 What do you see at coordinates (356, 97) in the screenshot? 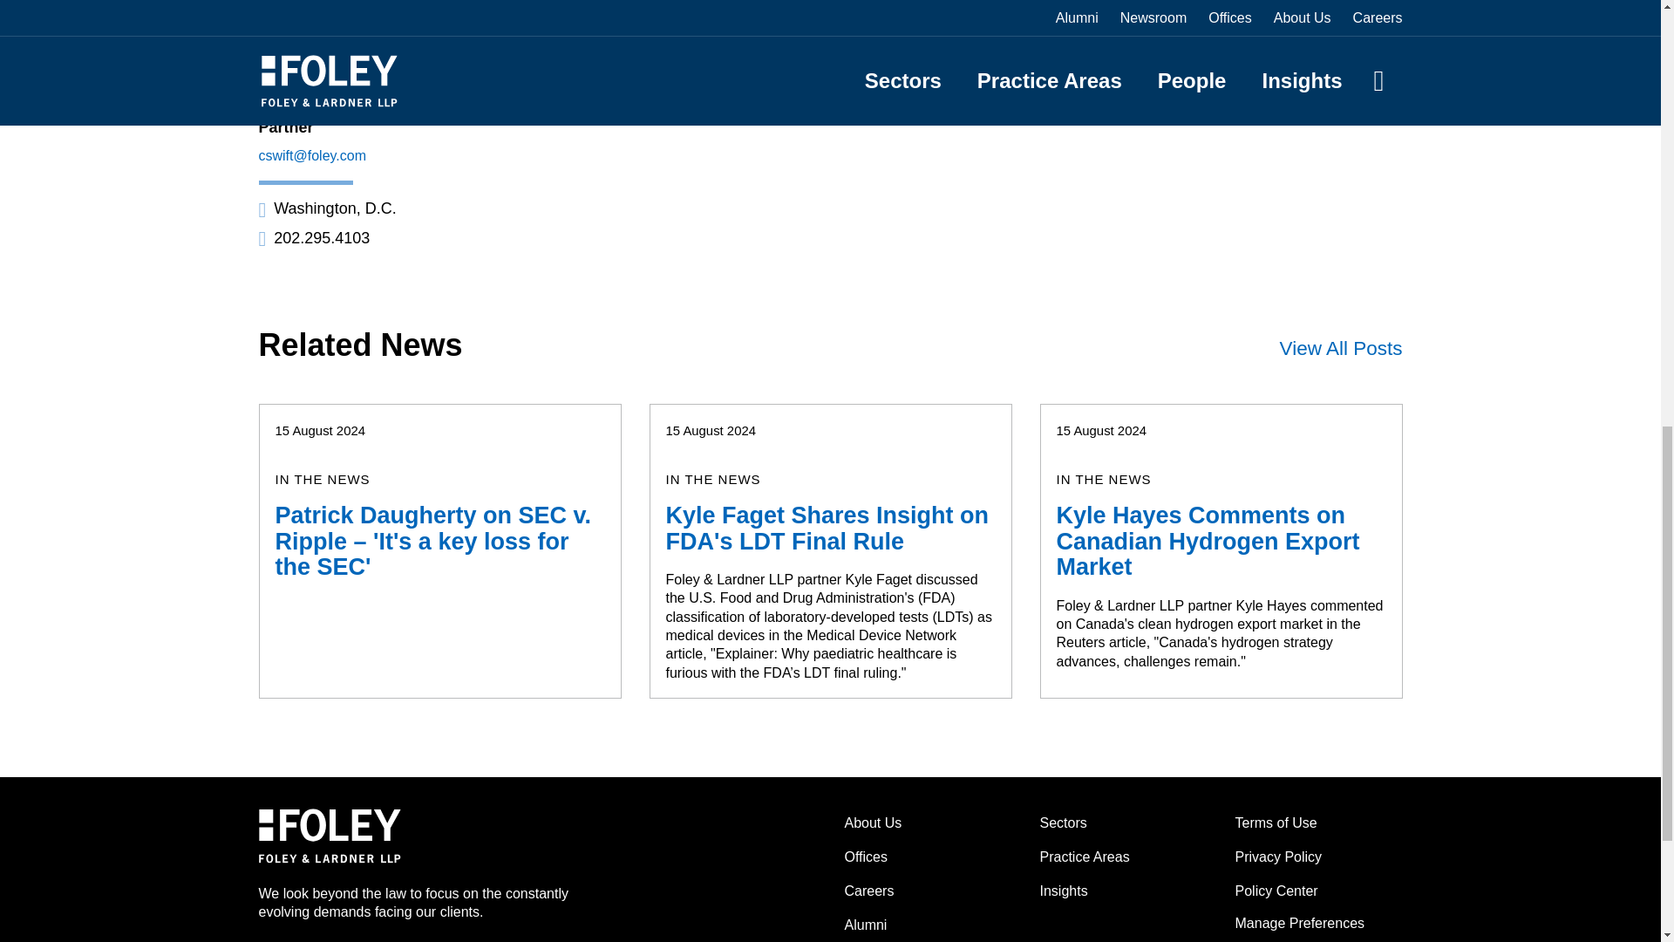
I see `Christopher Swift` at bounding box center [356, 97].